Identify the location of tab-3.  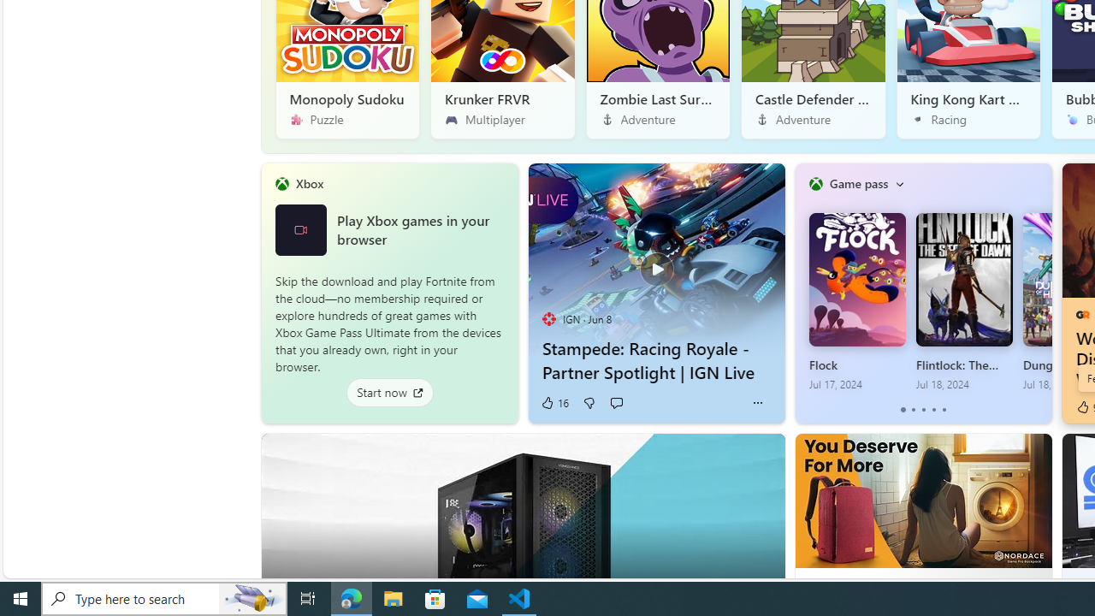
(934, 410).